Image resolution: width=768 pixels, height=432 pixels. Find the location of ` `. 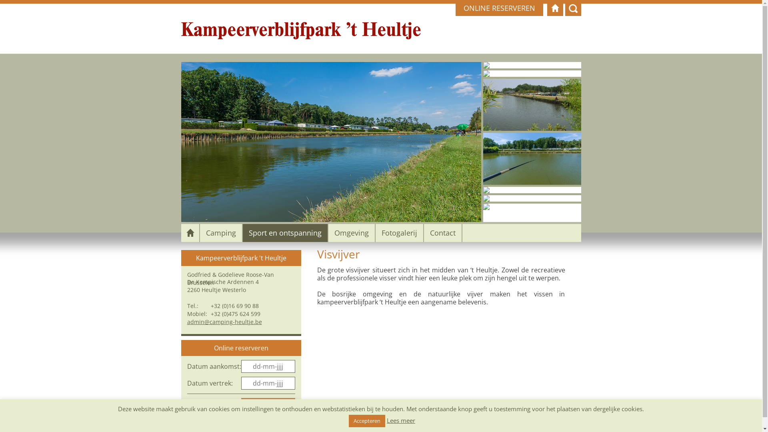

  is located at coordinates (486, 190).